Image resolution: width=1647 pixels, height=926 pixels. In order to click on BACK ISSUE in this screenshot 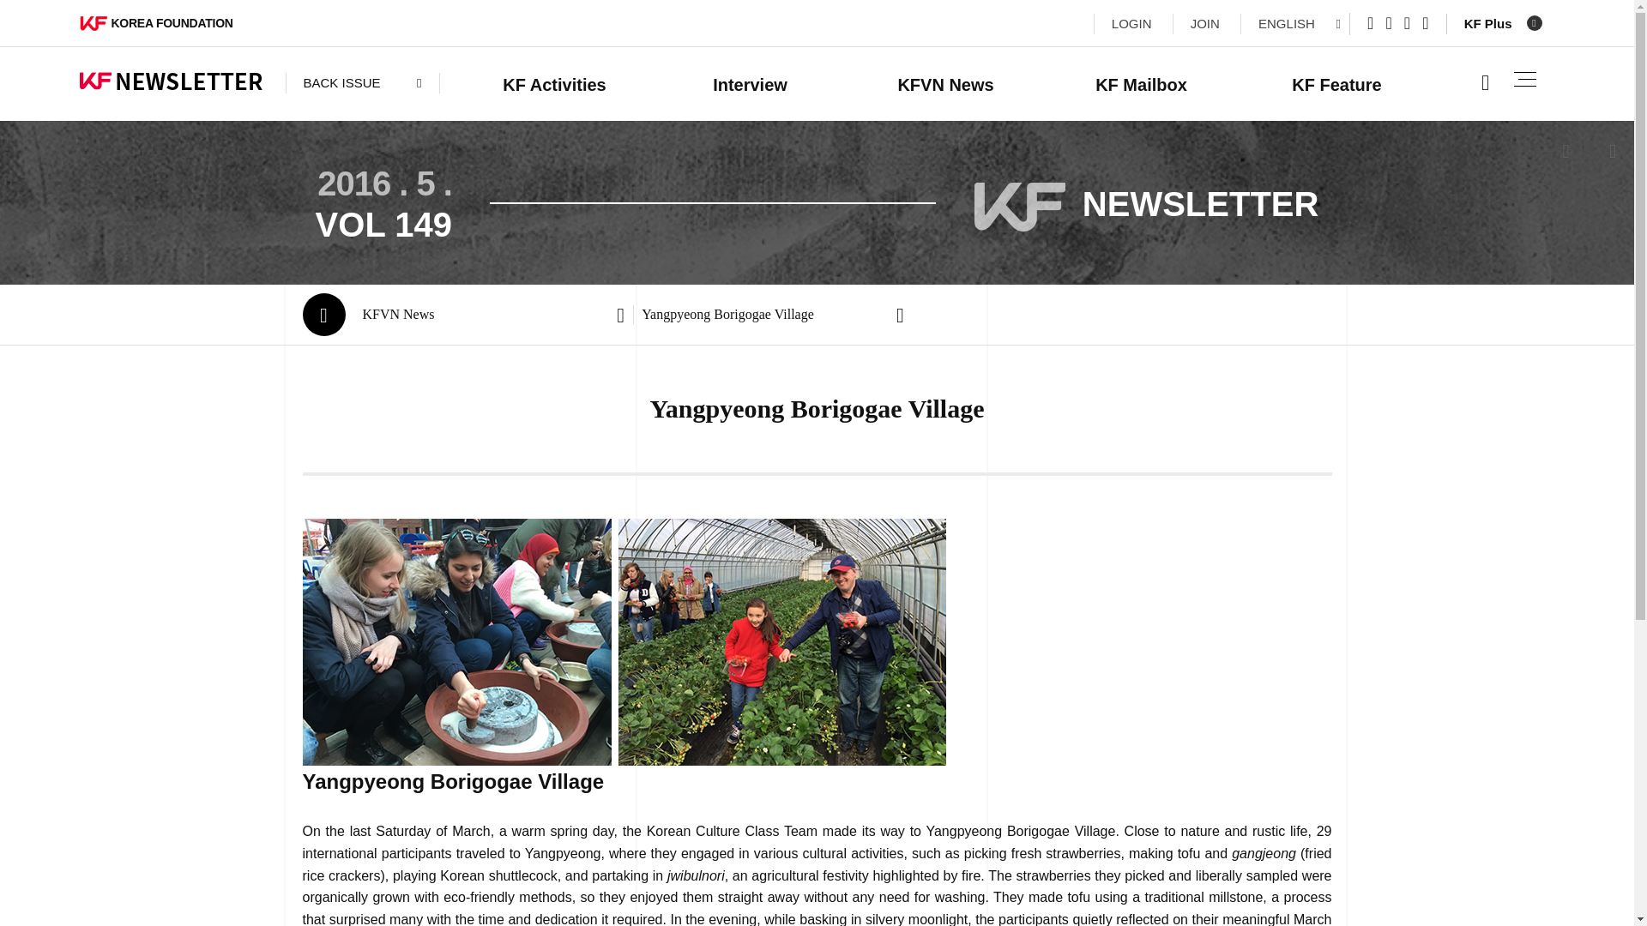, I will do `click(362, 83)`.